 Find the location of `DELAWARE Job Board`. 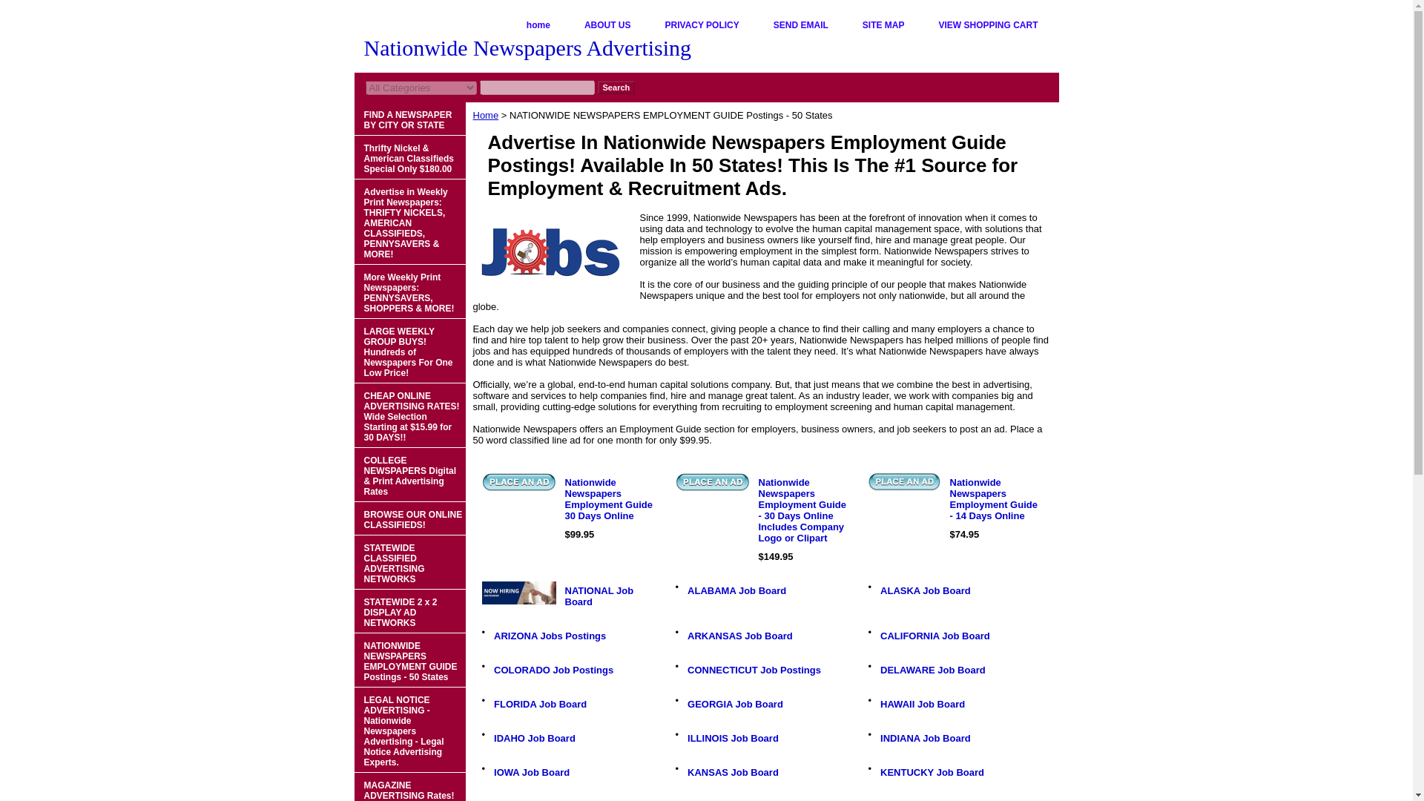

DELAWARE Job Board is located at coordinates (932, 670).